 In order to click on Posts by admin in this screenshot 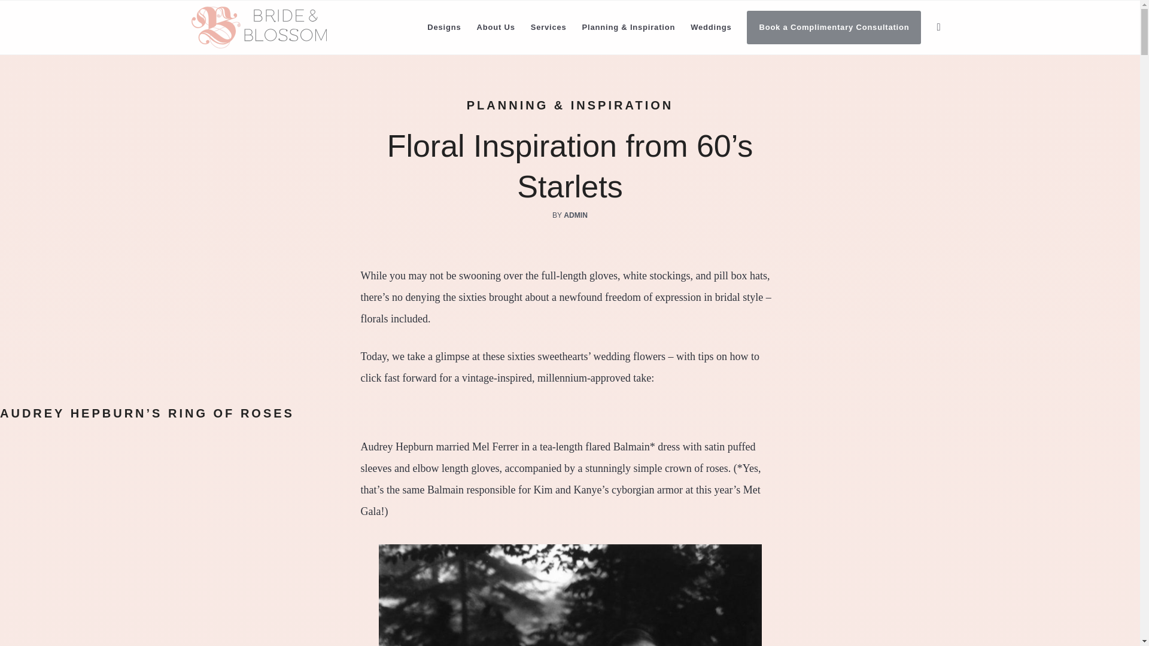, I will do `click(576, 215)`.